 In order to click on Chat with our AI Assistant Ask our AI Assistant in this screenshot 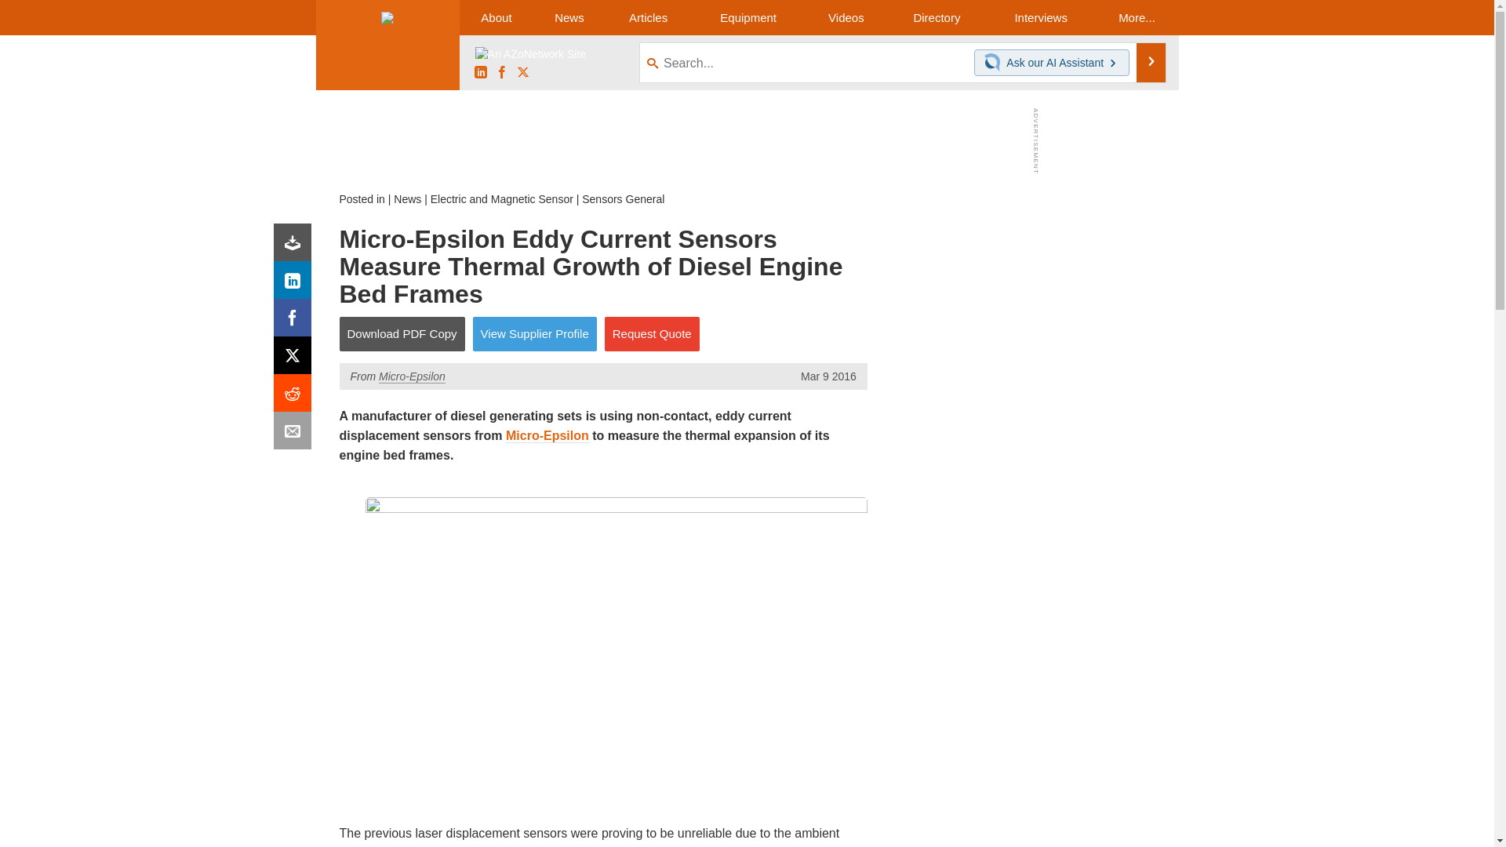, I will do `click(1052, 63)`.